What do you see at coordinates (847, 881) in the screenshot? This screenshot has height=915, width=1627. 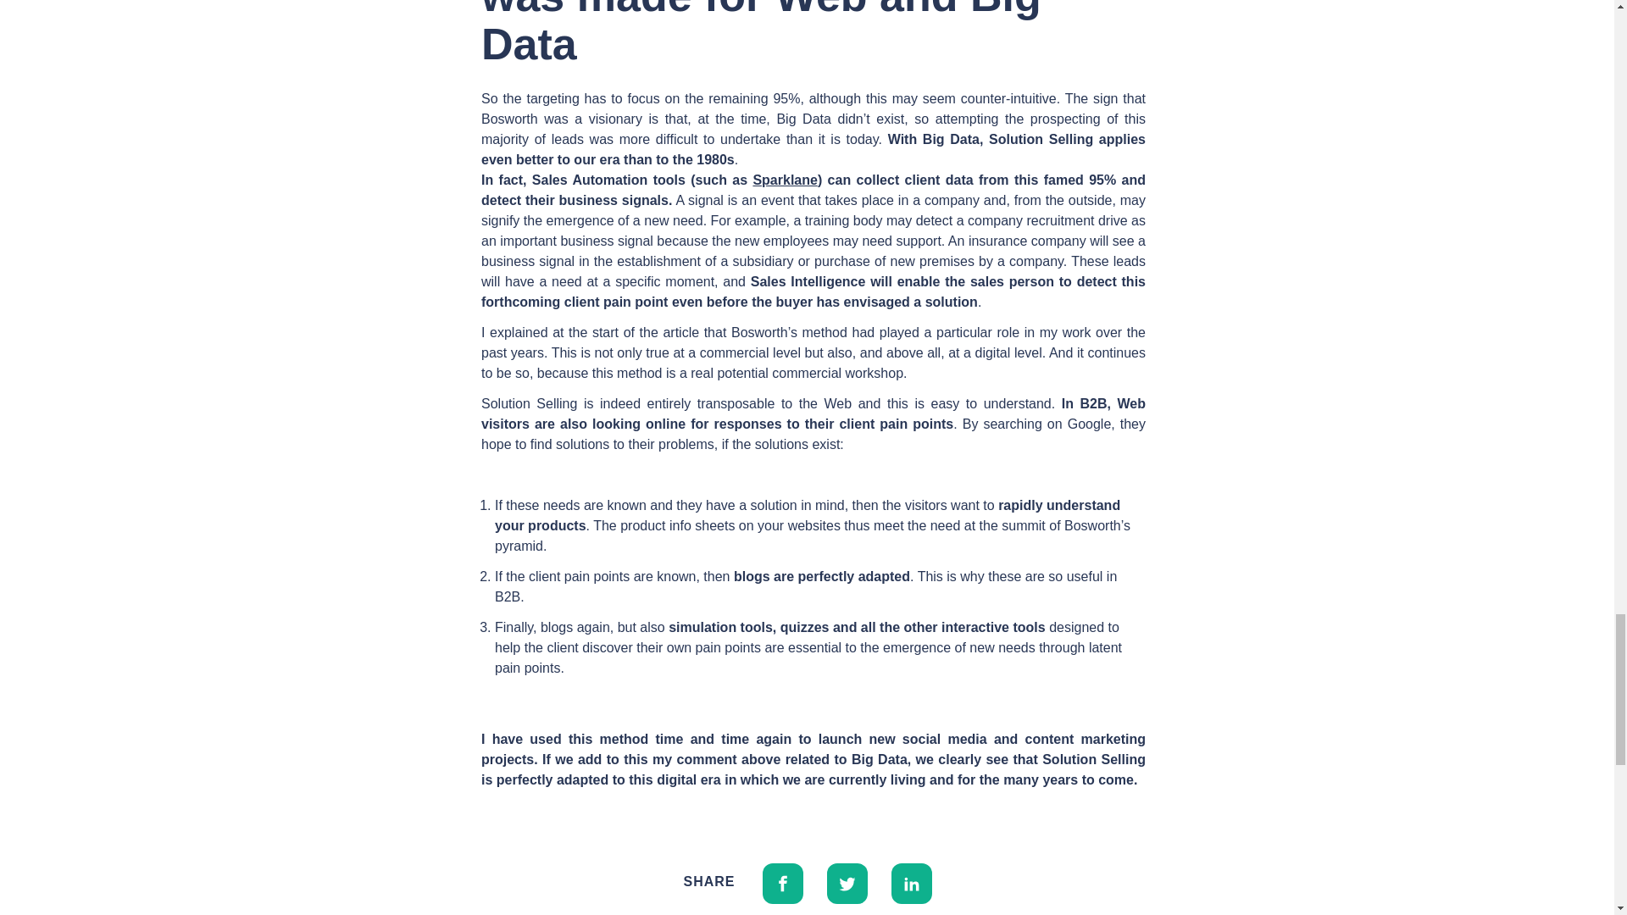 I see `Partager sur Twitter` at bounding box center [847, 881].